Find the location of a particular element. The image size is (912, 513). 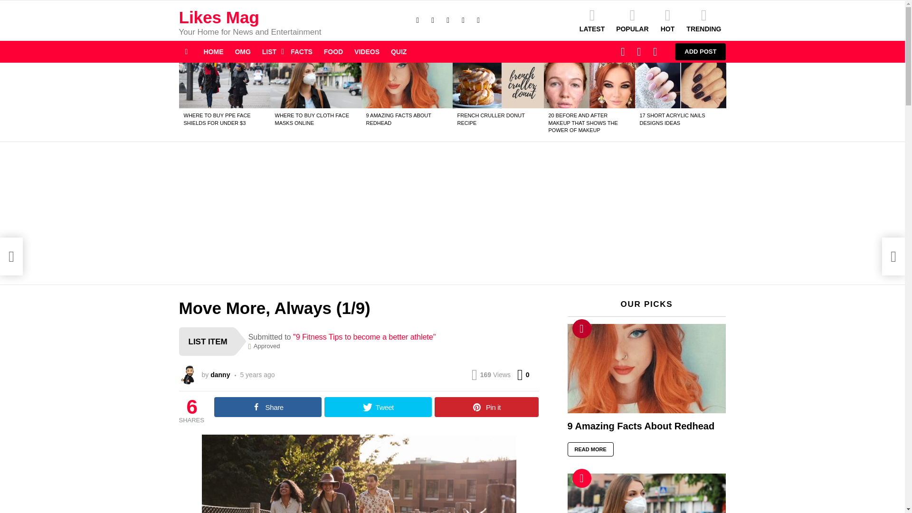

FACTS is located at coordinates (302, 51).